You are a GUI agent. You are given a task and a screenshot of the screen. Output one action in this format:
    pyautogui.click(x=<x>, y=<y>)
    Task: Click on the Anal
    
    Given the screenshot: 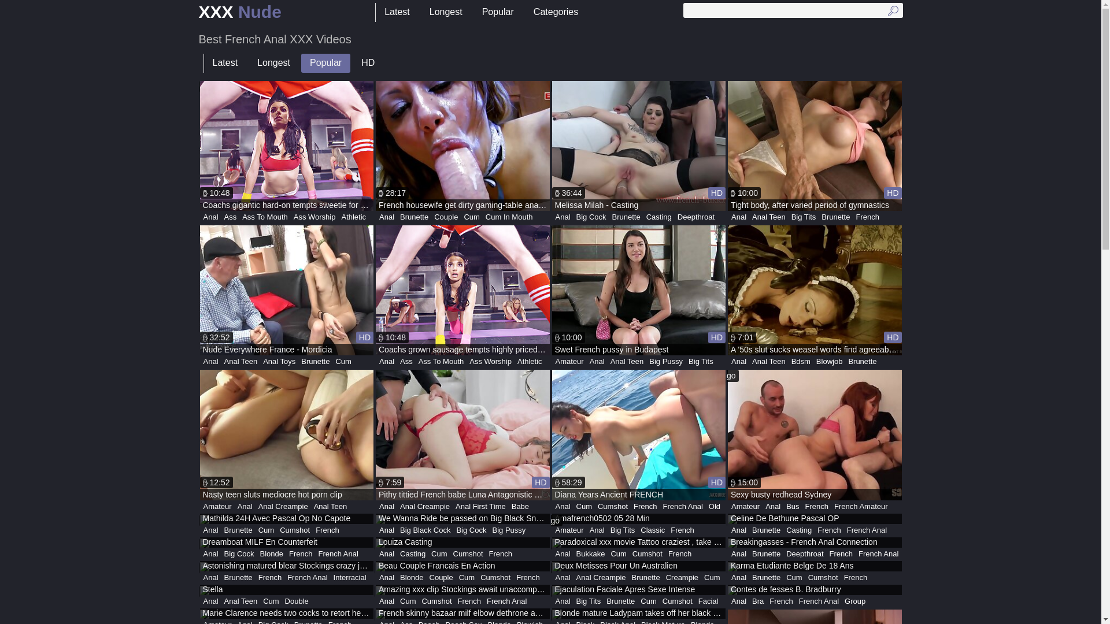 What is the action you would take?
    pyautogui.click(x=387, y=601)
    